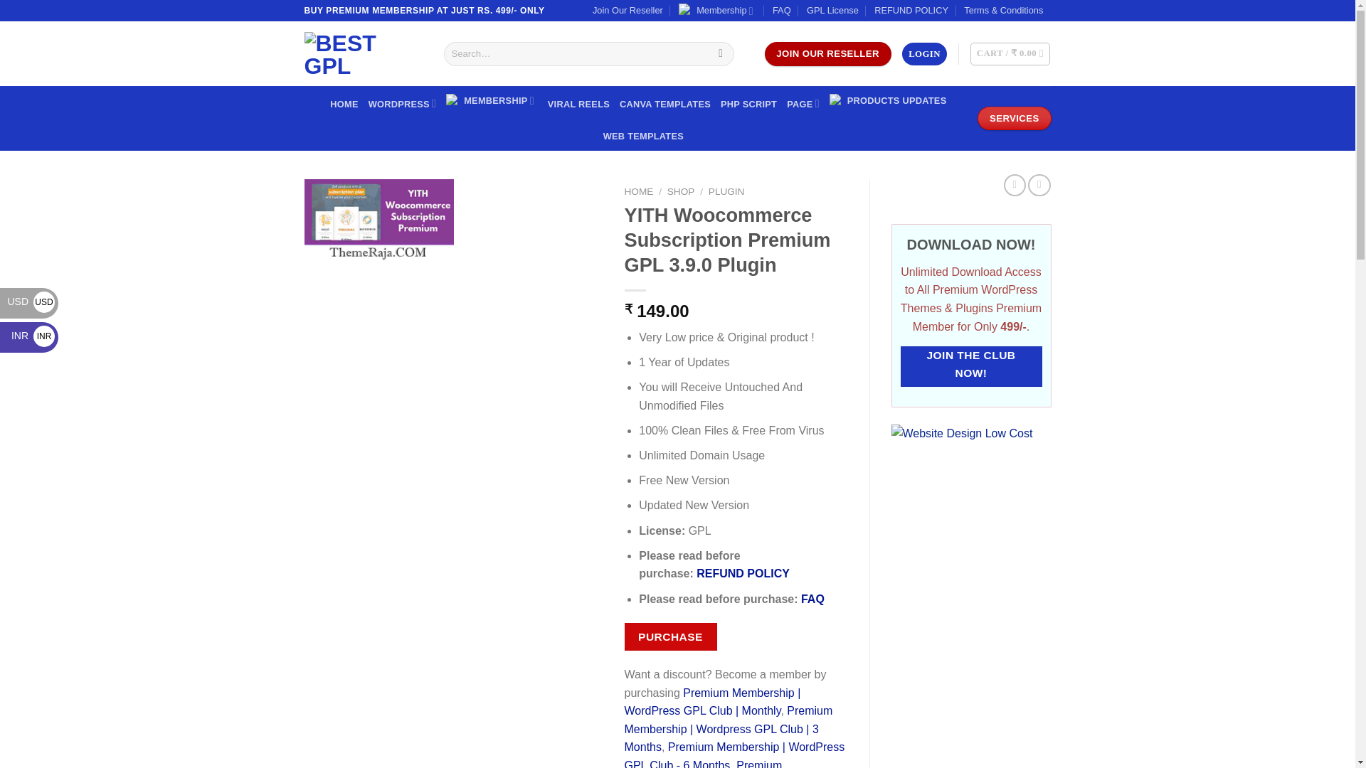  Describe the element at coordinates (720, 54) in the screenshot. I see `Search` at that location.